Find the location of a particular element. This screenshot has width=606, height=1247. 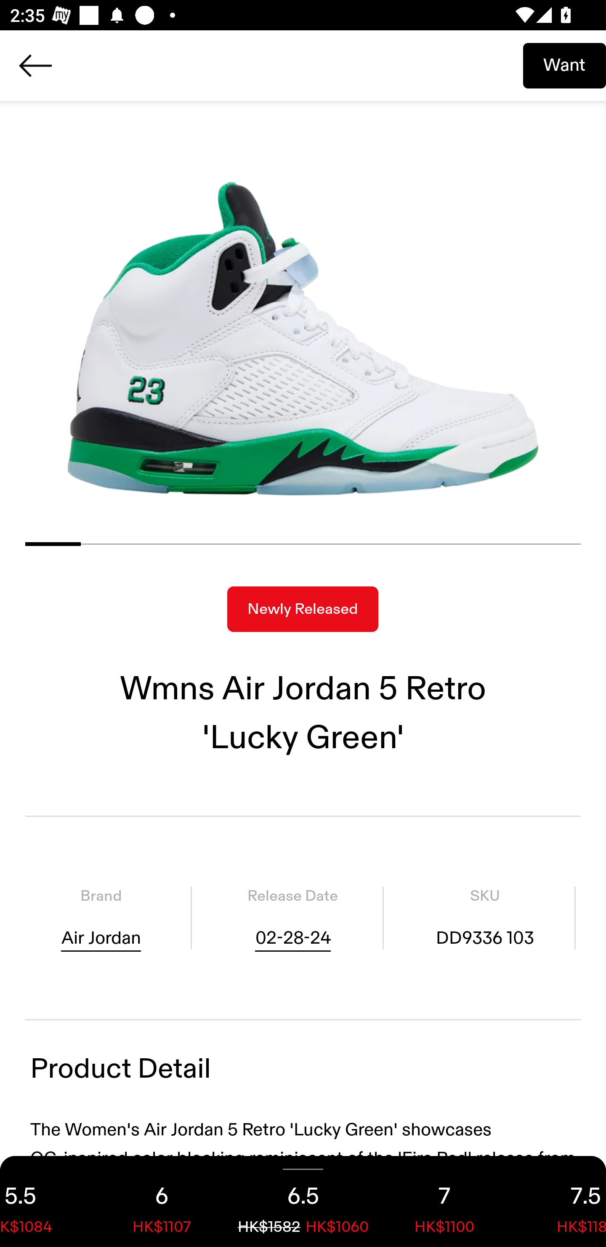

7 HK$1100 is located at coordinates (444, 1202).